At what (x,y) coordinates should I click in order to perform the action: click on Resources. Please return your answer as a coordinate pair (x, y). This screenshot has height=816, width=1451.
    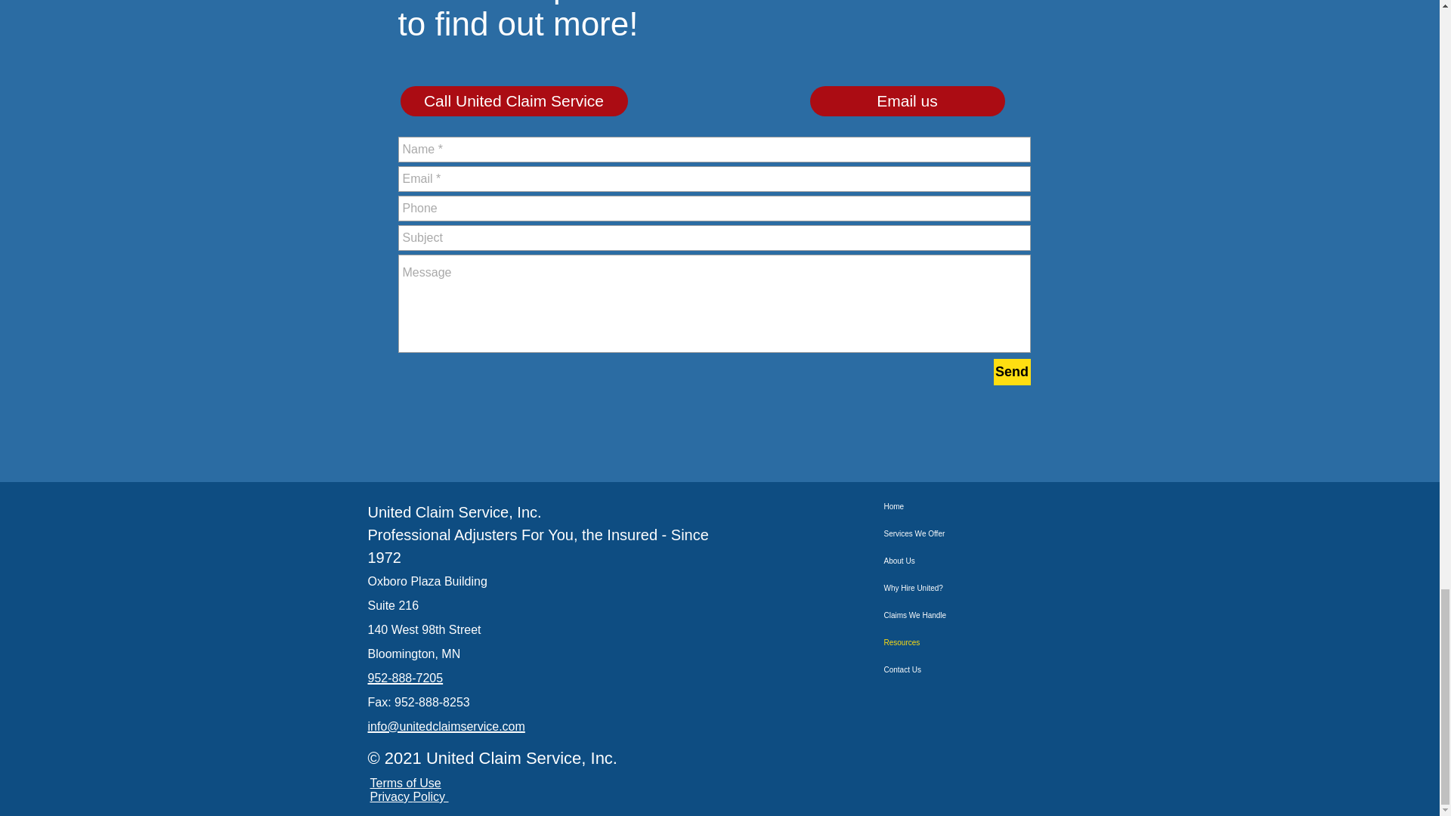
    Looking at the image, I should click on (975, 642).